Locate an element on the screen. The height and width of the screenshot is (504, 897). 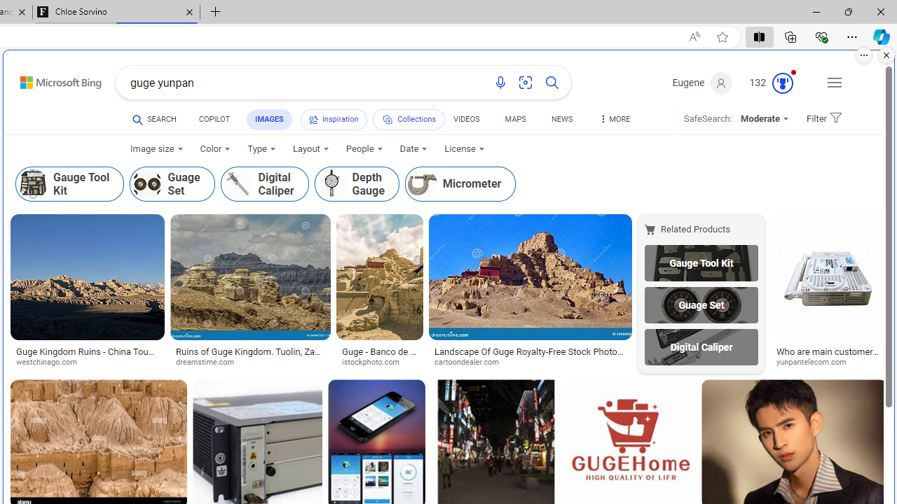
MORE is located at coordinates (614, 122).